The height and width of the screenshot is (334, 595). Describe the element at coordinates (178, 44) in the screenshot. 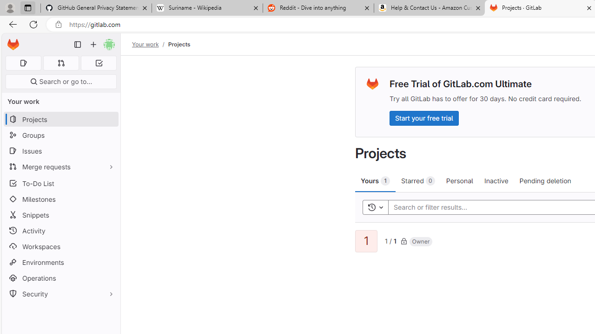

I see `Projects` at that location.